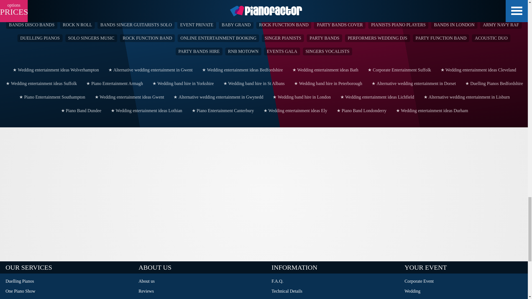 The height and width of the screenshot is (299, 532). Describe the element at coordinates (222, 110) in the screenshot. I see `Piano Entertainment Canterbury` at that location.